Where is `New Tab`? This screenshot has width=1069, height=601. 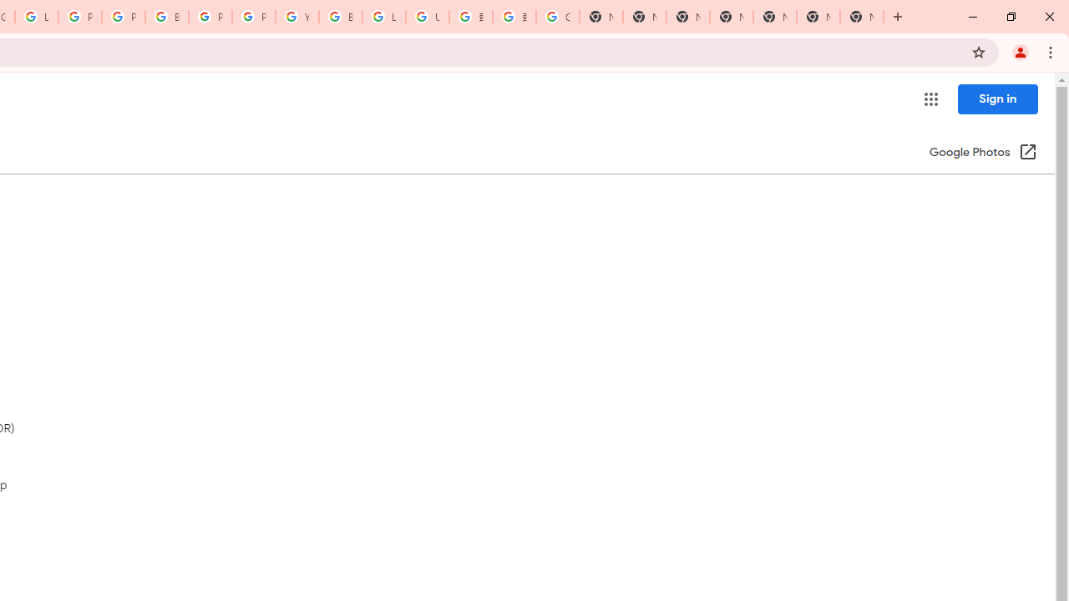 New Tab is located at coordinates (732, 17).